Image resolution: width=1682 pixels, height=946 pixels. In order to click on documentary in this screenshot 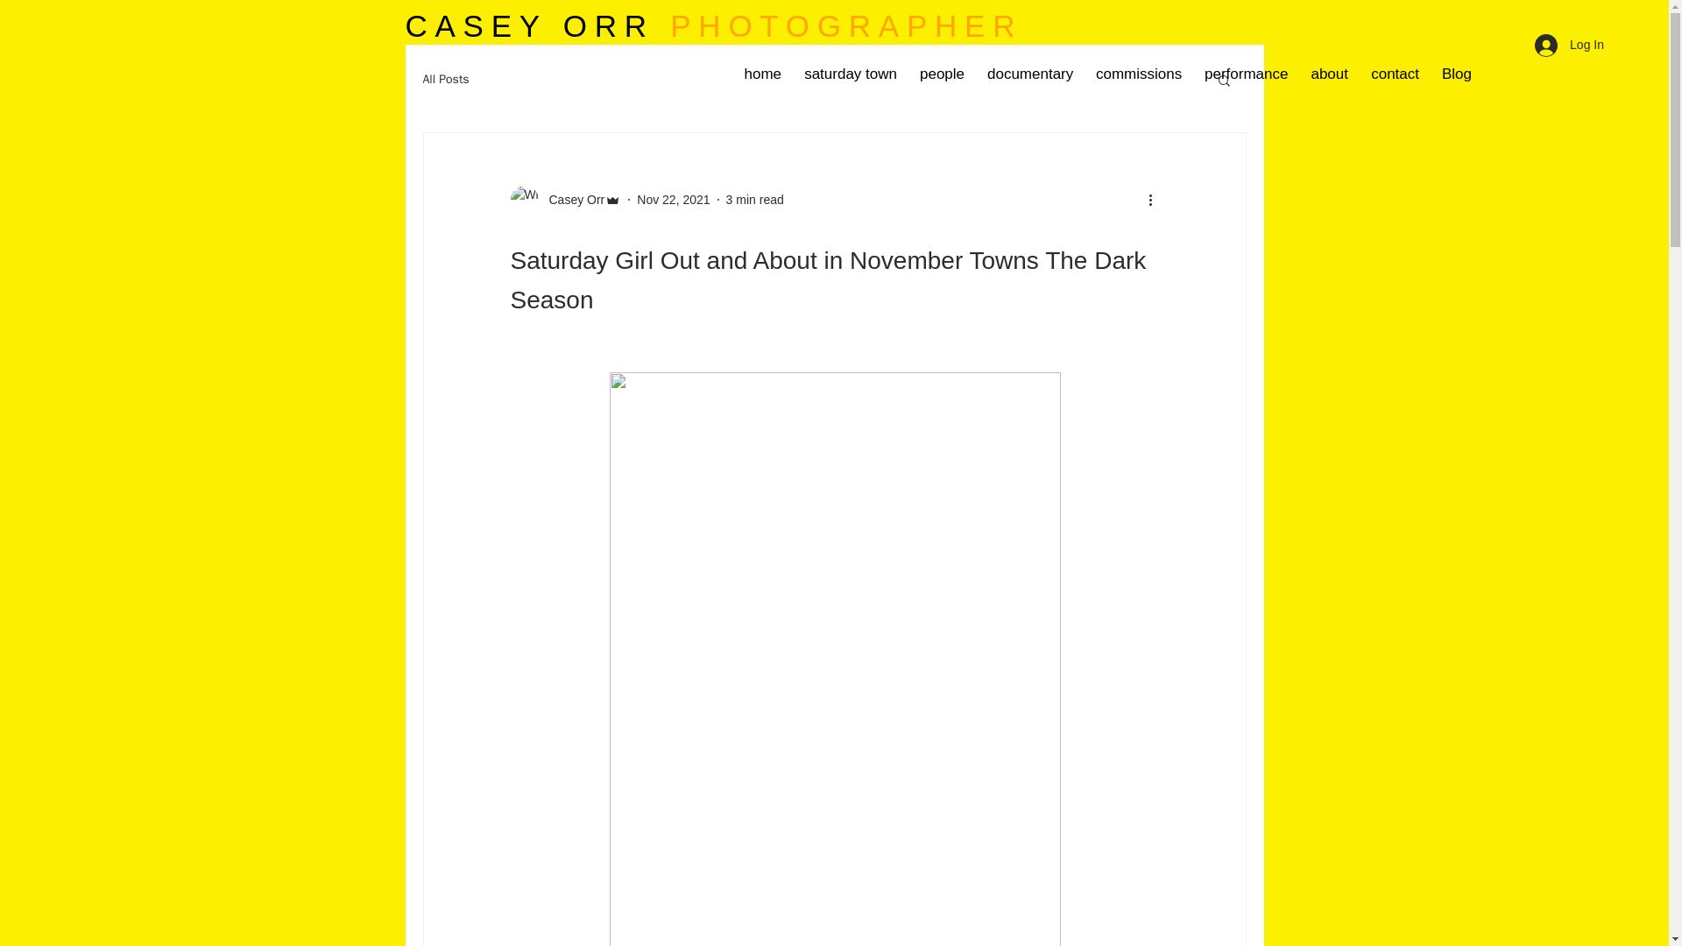, I will do `click(1030, 74)`.